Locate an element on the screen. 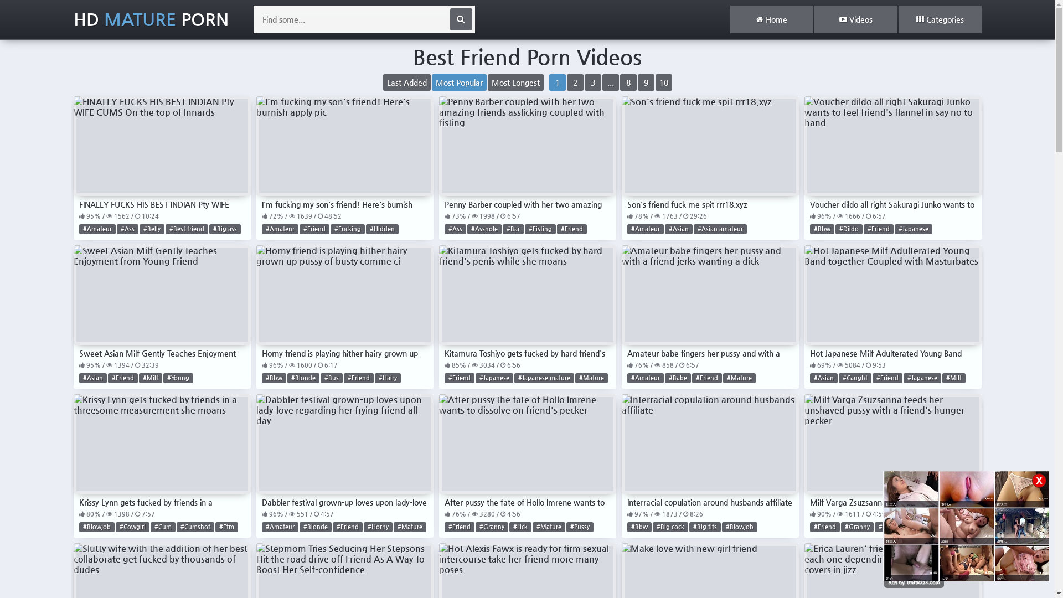  #Amateur is located at coordinates (280, 229).